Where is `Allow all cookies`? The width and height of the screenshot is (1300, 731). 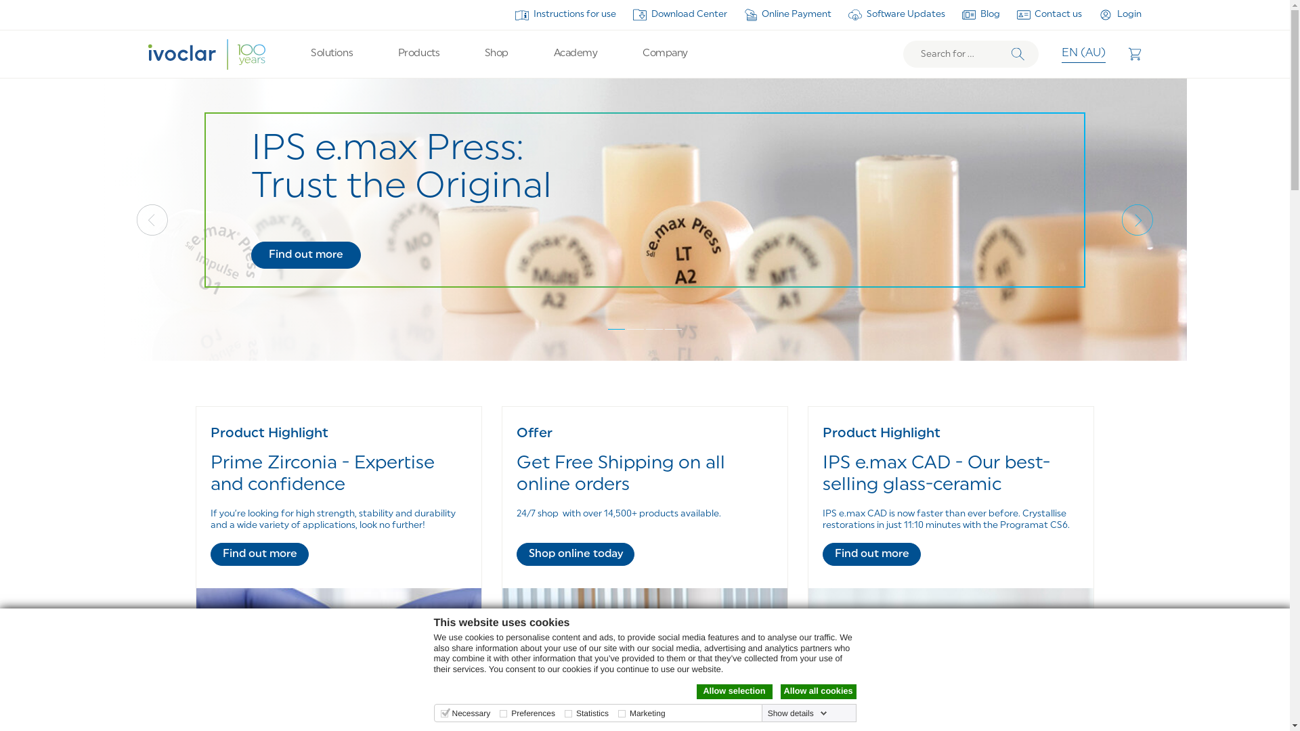
Allow all cookies is located at coordinates (818, 692).